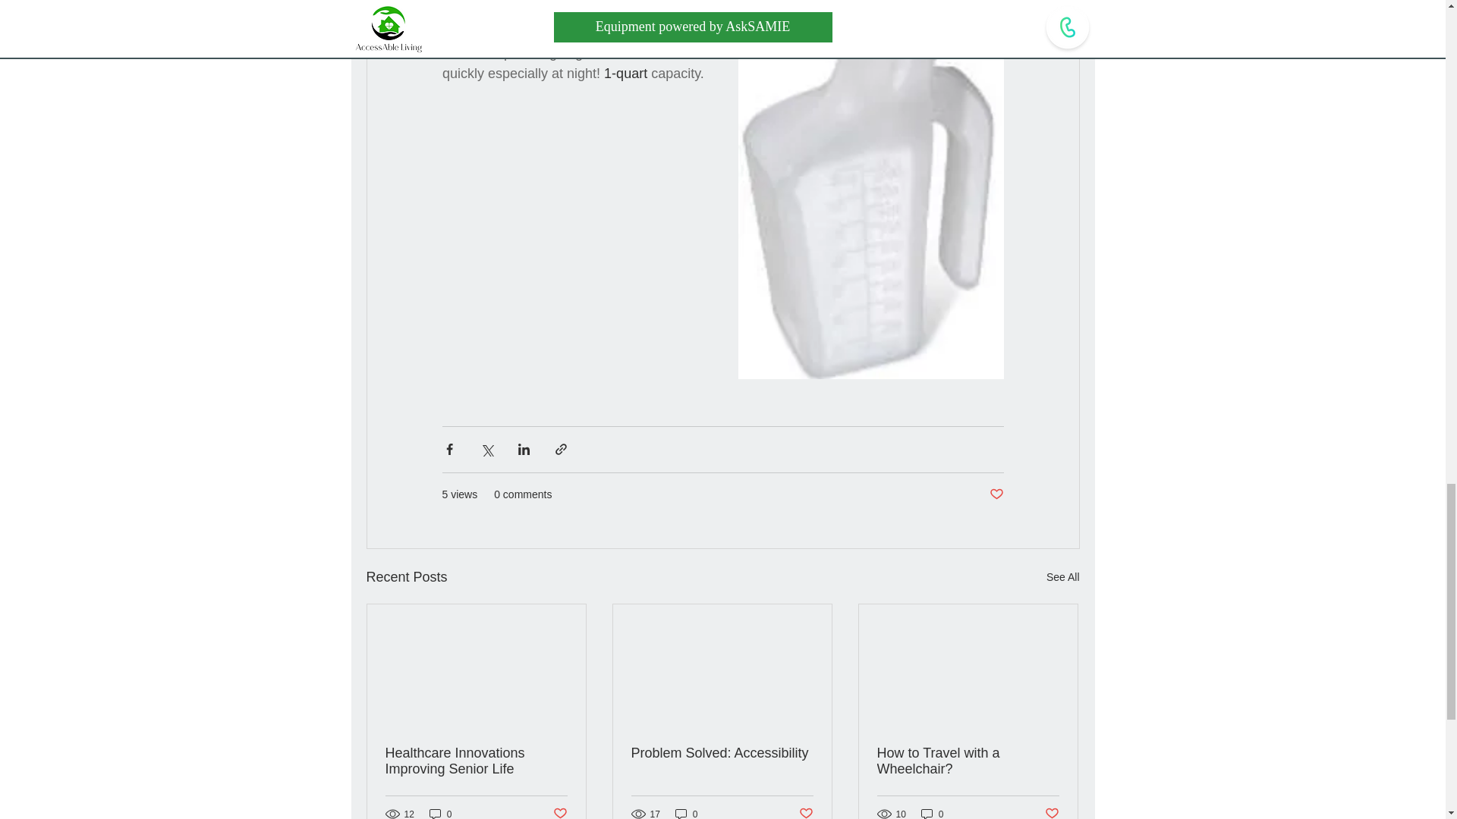 The width and height of the screenshot is (1457, 819). I want to click on Post not marked as liked, so click(559, 812).